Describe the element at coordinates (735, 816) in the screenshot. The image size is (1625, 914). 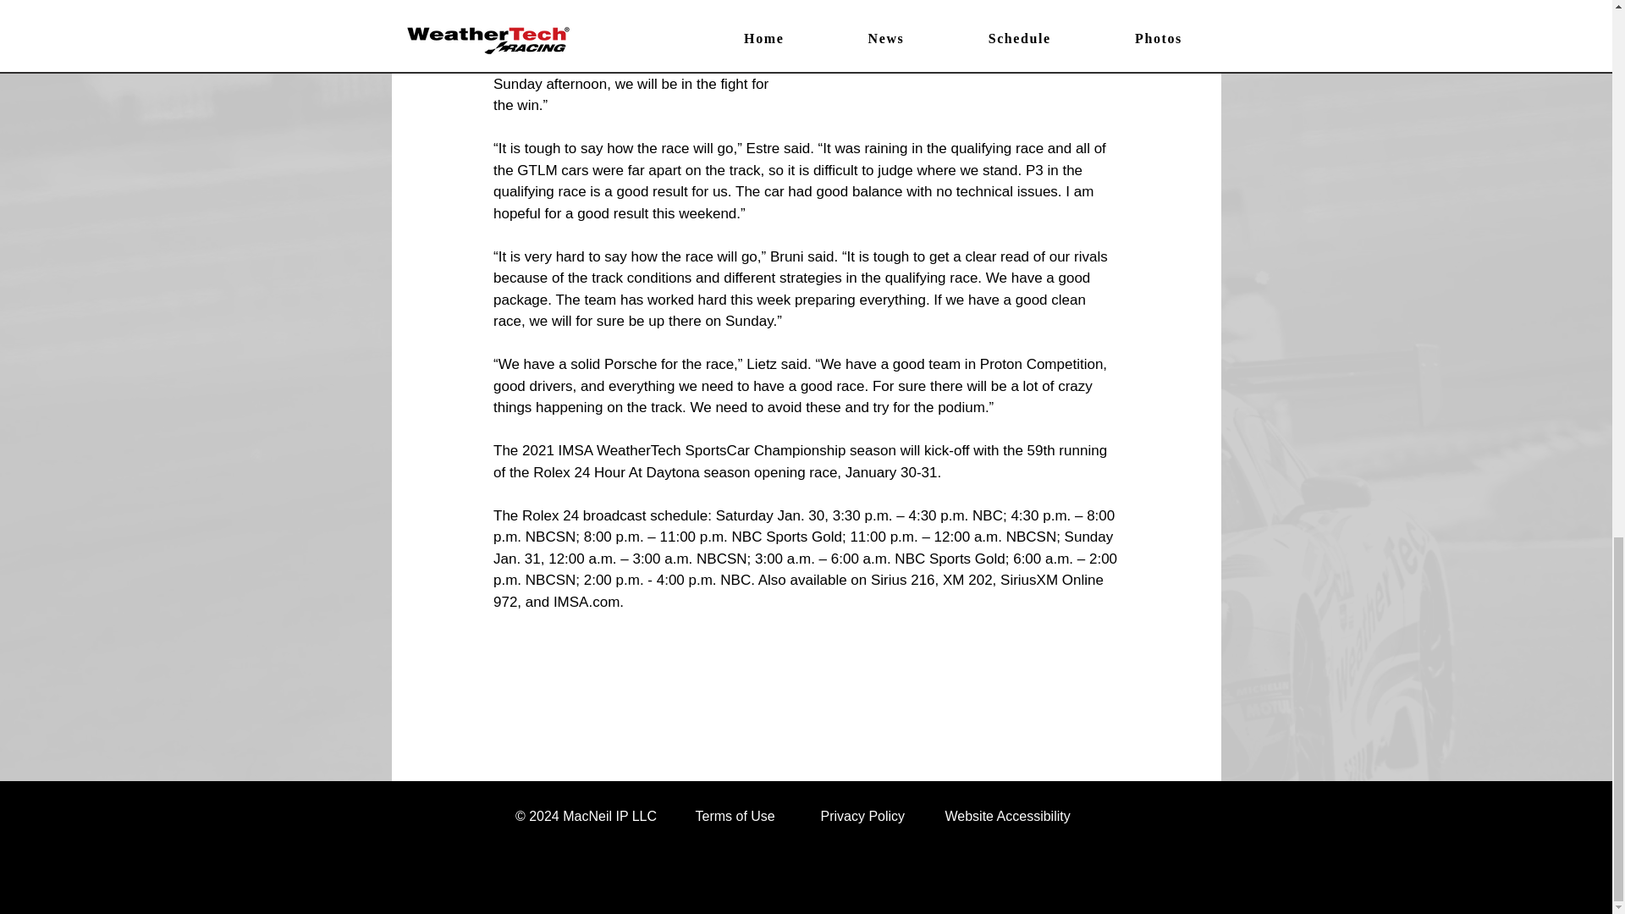
I see `Terms of Use` at that location.